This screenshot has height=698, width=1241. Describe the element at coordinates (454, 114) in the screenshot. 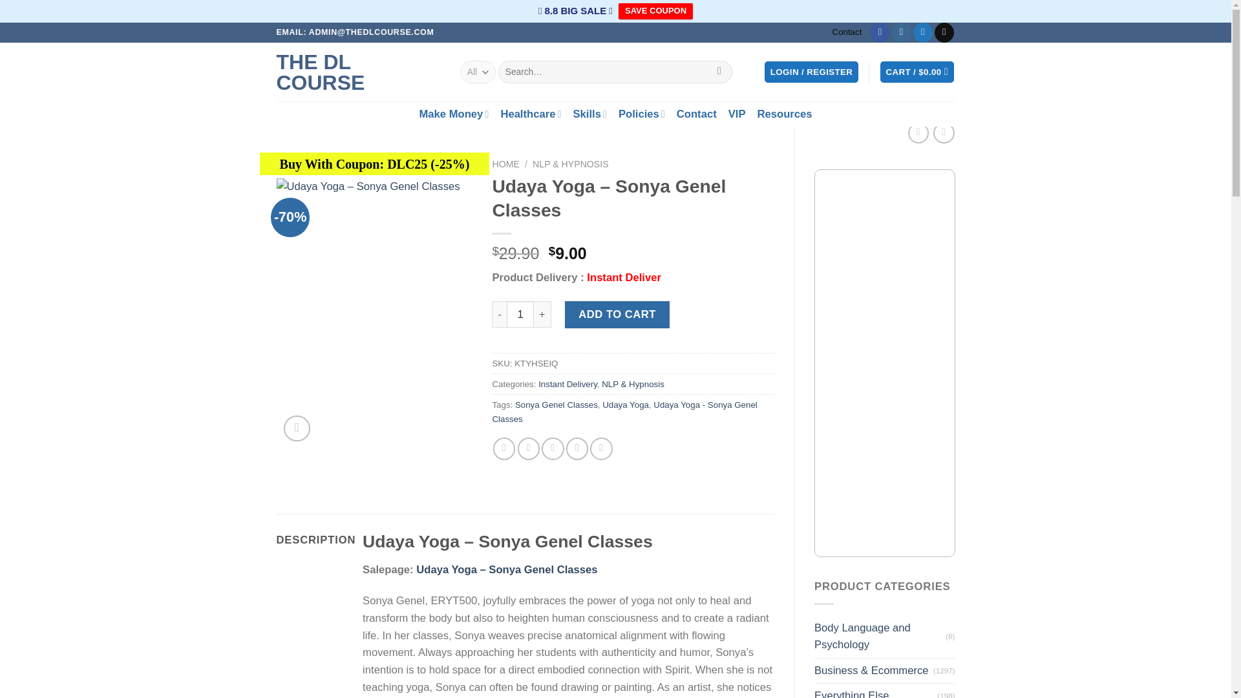

I see `Make Money` at that location.